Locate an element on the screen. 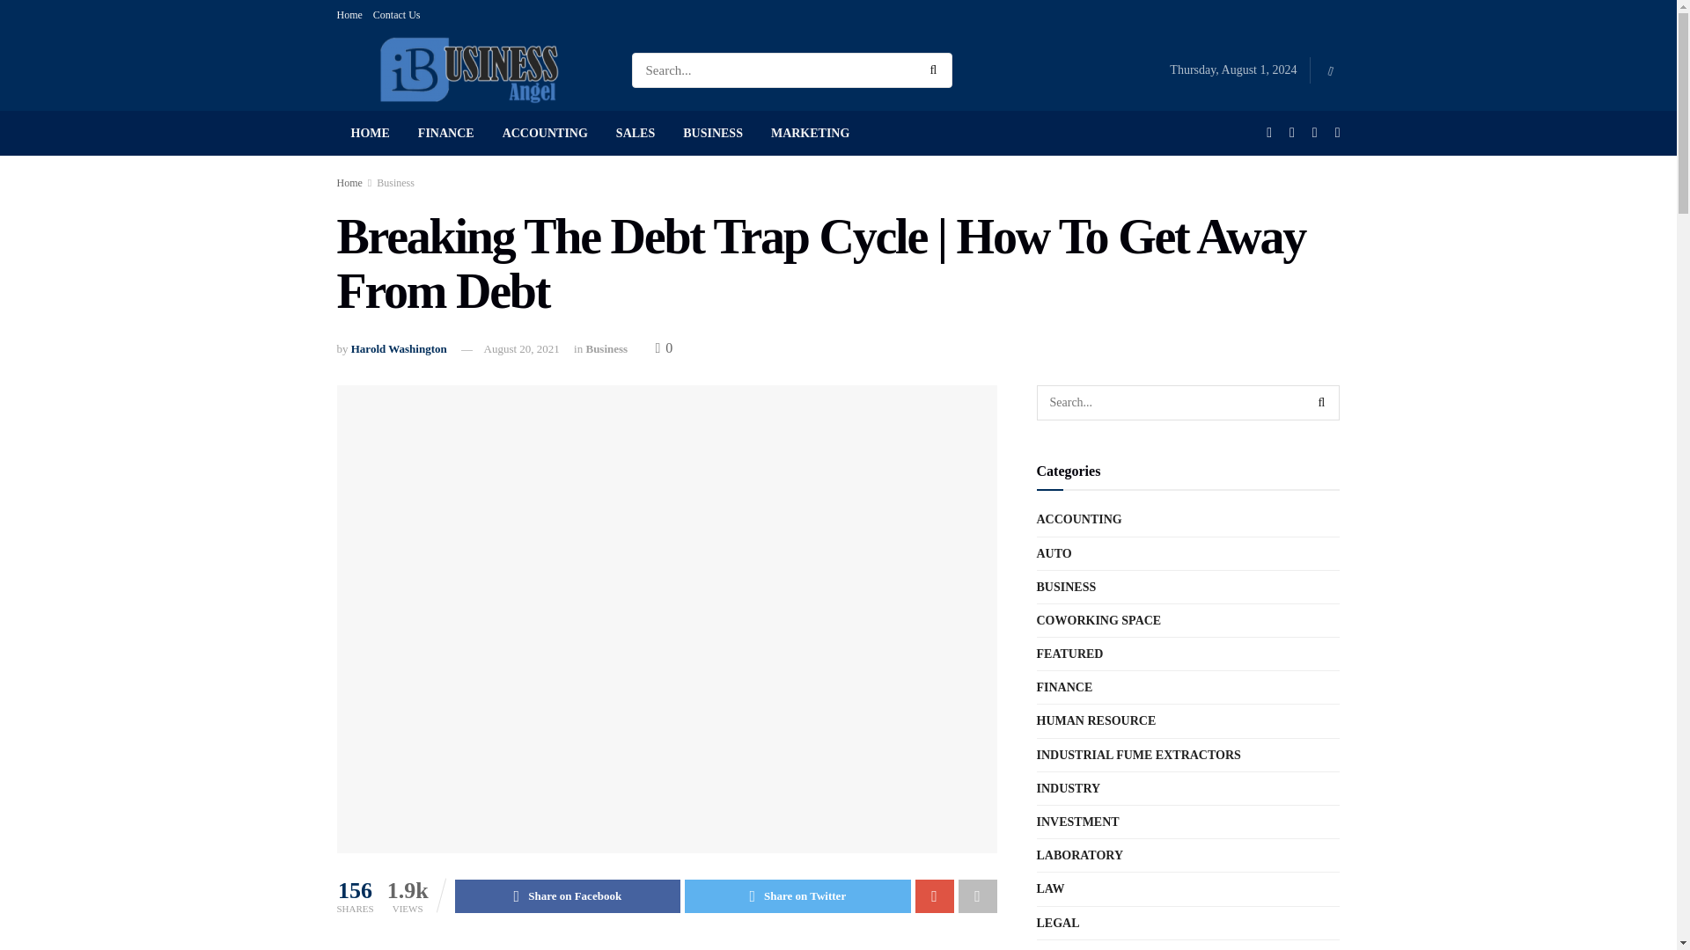 Image resolution: width=1690 pixels, height=950 pixels. Contact Us is located at coordinates (397, 14).